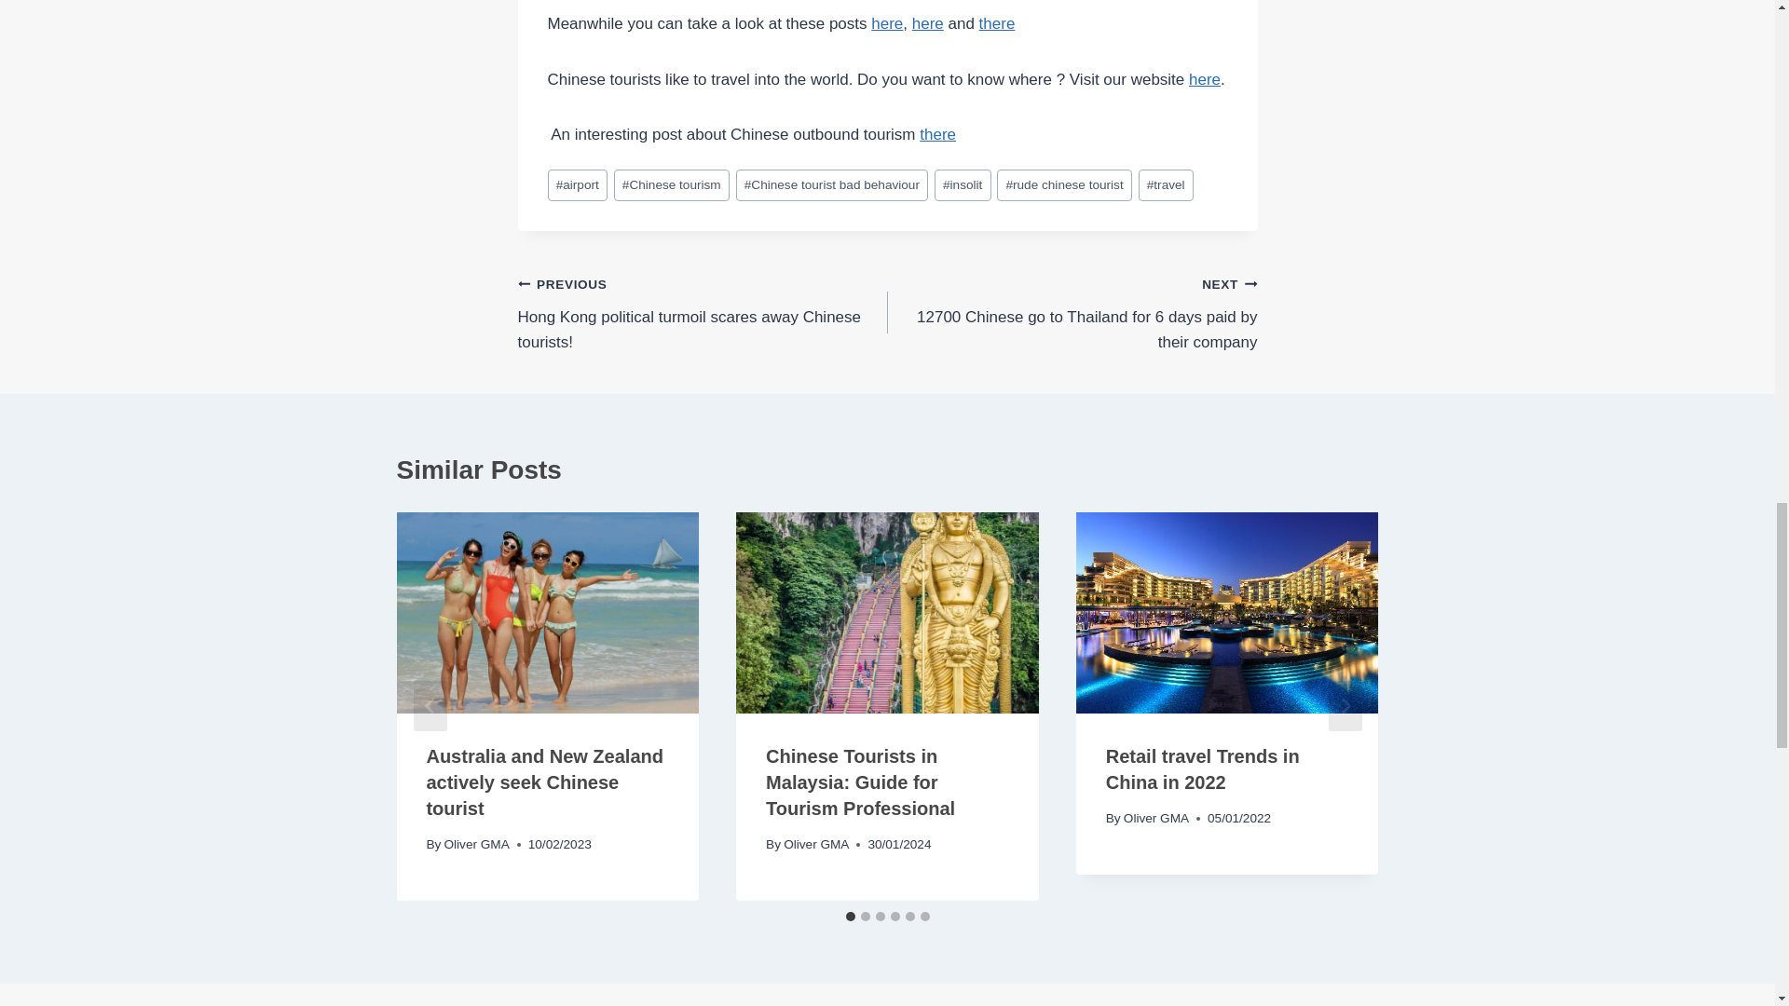 Image resolution: width=1789 pixels, height=1006 pixels. I want to click on here, so click(928, 23).